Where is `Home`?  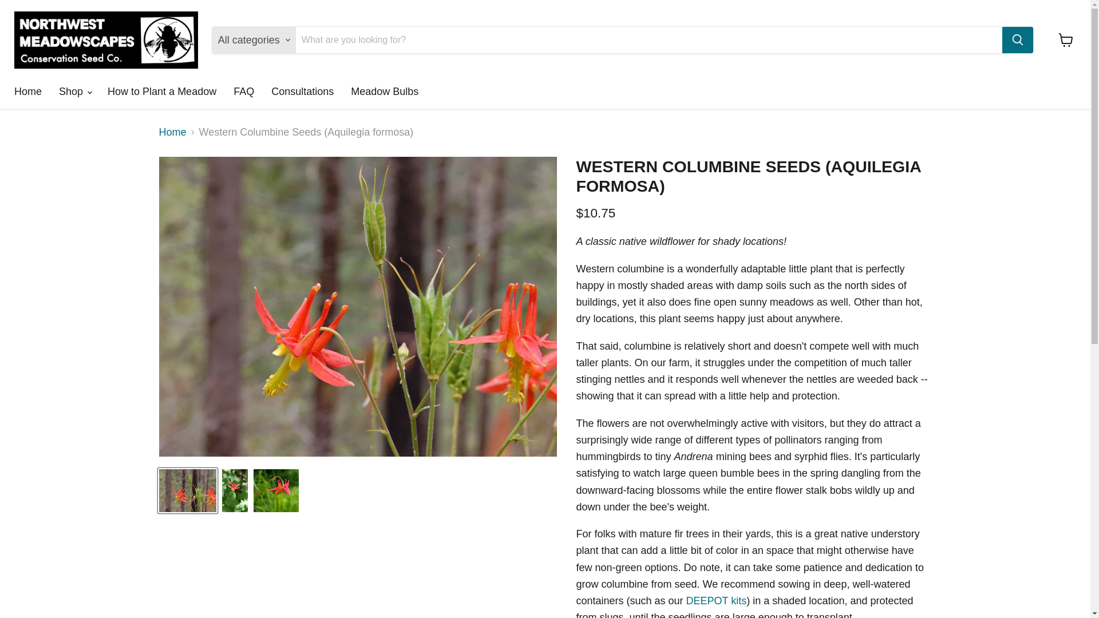
Home is located at coordinates (27, 92).